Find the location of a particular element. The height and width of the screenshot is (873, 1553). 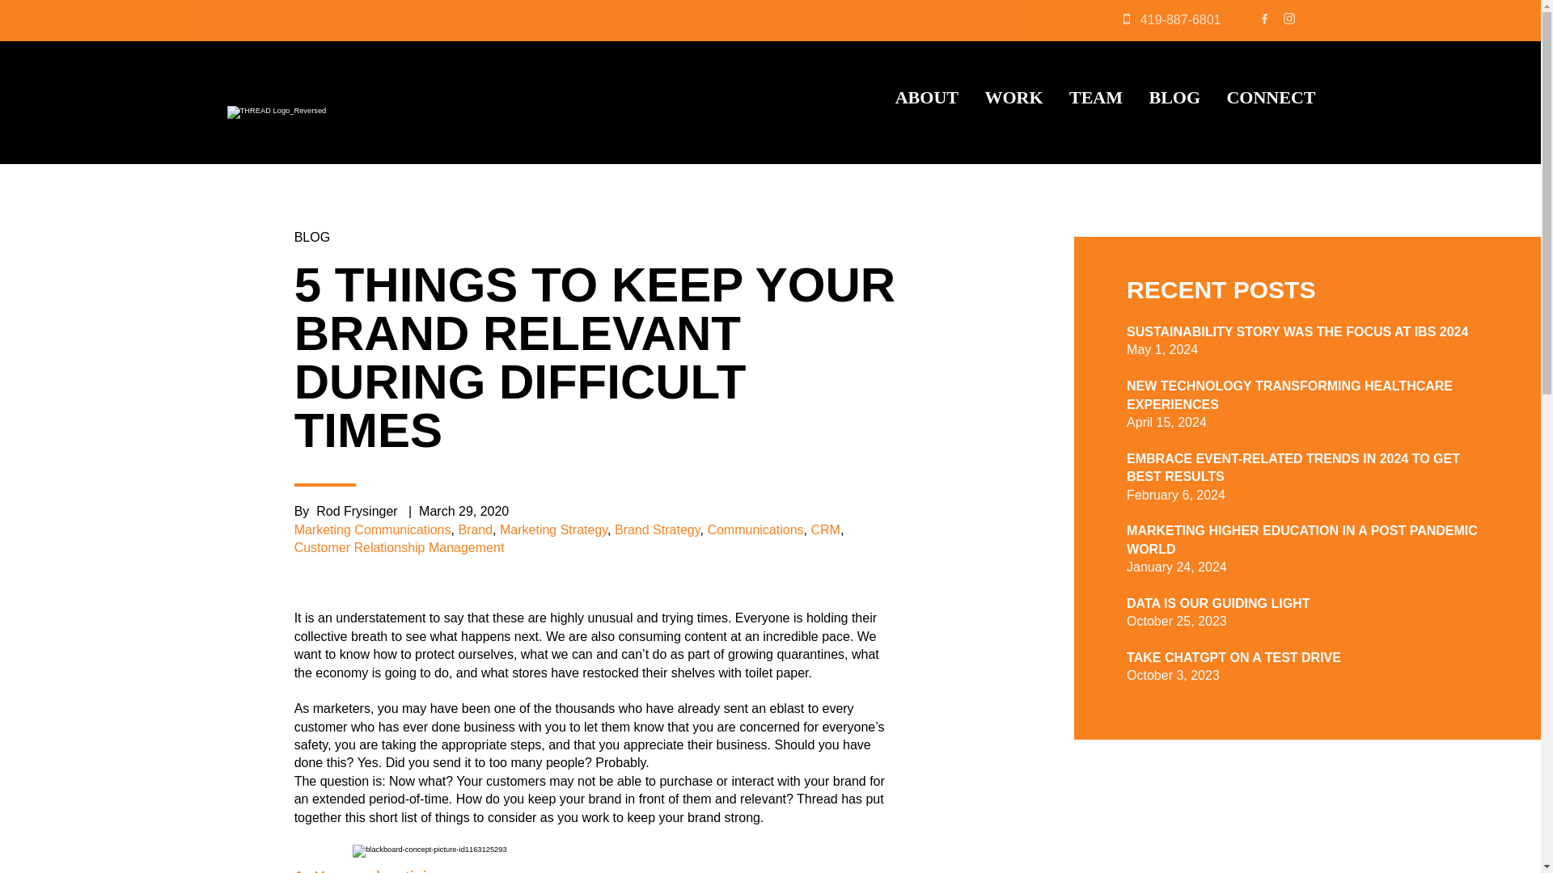

Communications is located at coordinates (754, 529).